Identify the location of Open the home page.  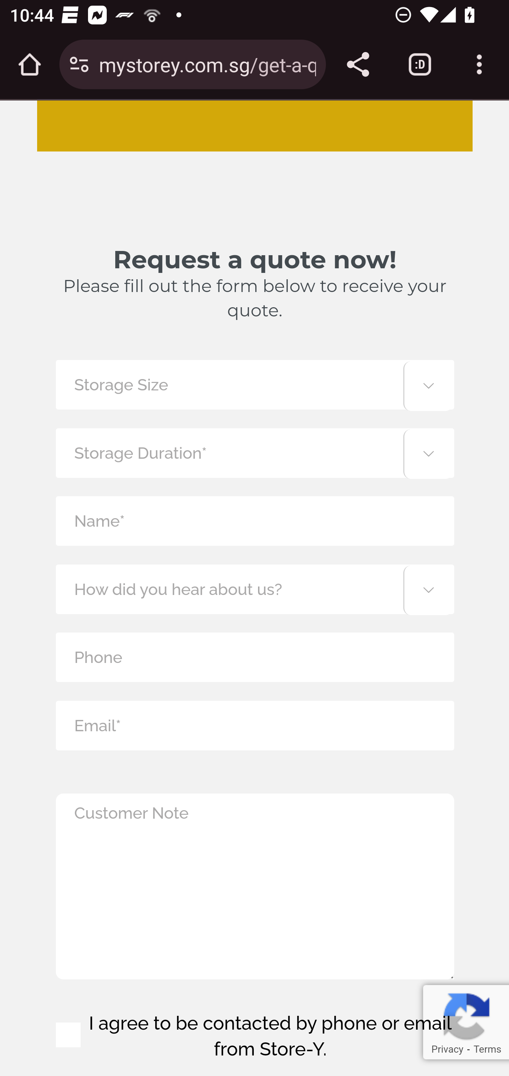
(30, 64).